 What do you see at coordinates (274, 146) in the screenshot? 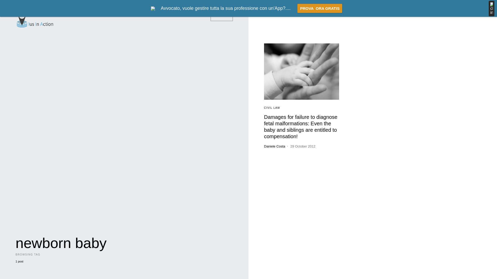
I see `View all posts by Daniele Costa` at bounding box center [274, 146].